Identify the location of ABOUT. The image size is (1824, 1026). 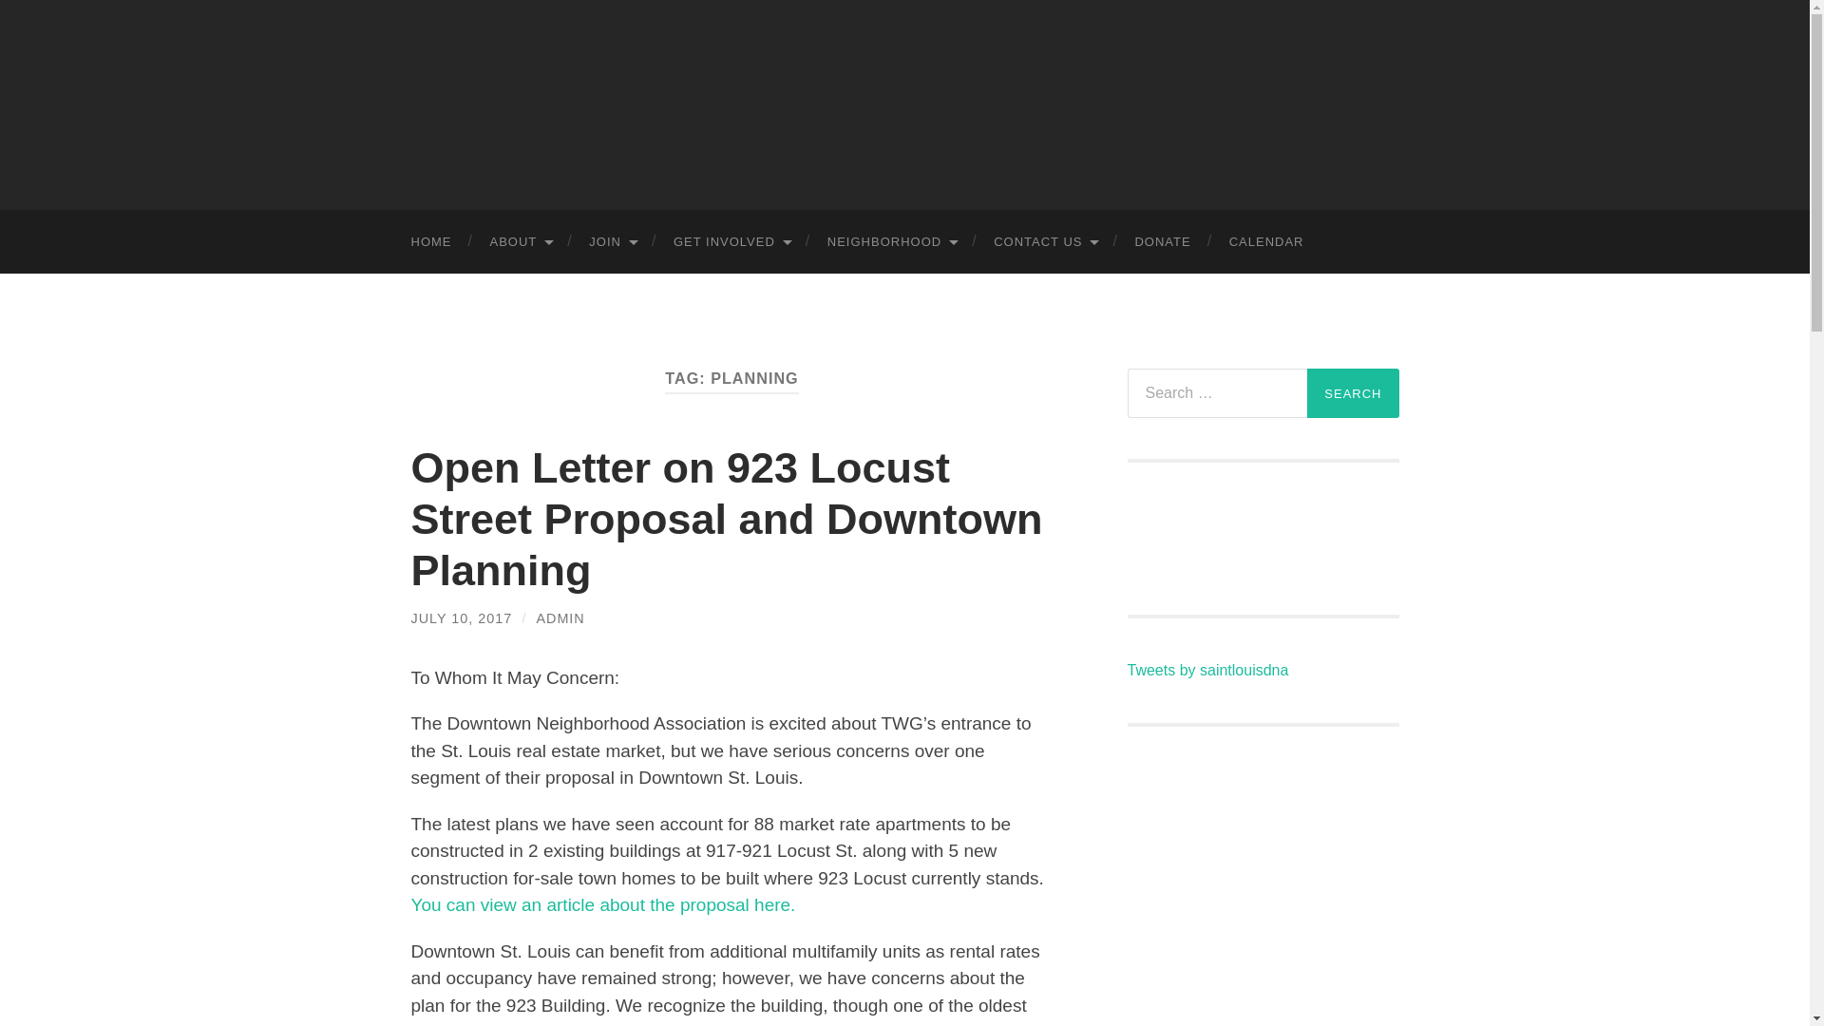
(521, 241).